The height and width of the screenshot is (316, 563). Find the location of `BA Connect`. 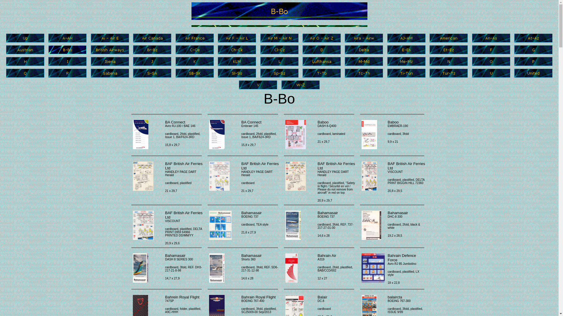

BA Connect is located at coordinates (217, 135).